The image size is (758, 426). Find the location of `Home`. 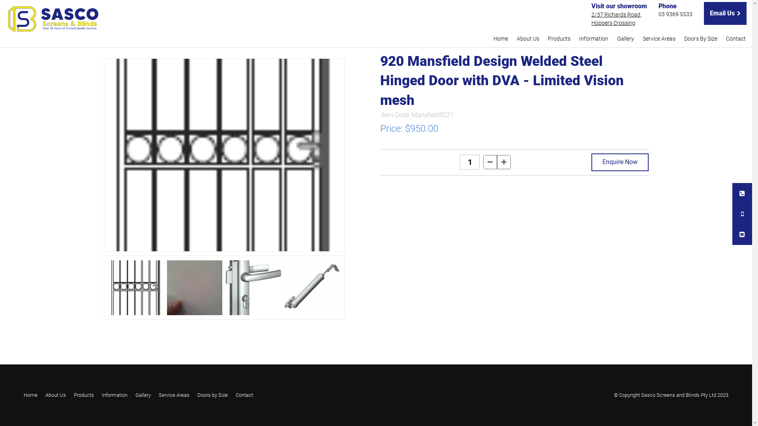

Home is located at coordinates (31, 395).